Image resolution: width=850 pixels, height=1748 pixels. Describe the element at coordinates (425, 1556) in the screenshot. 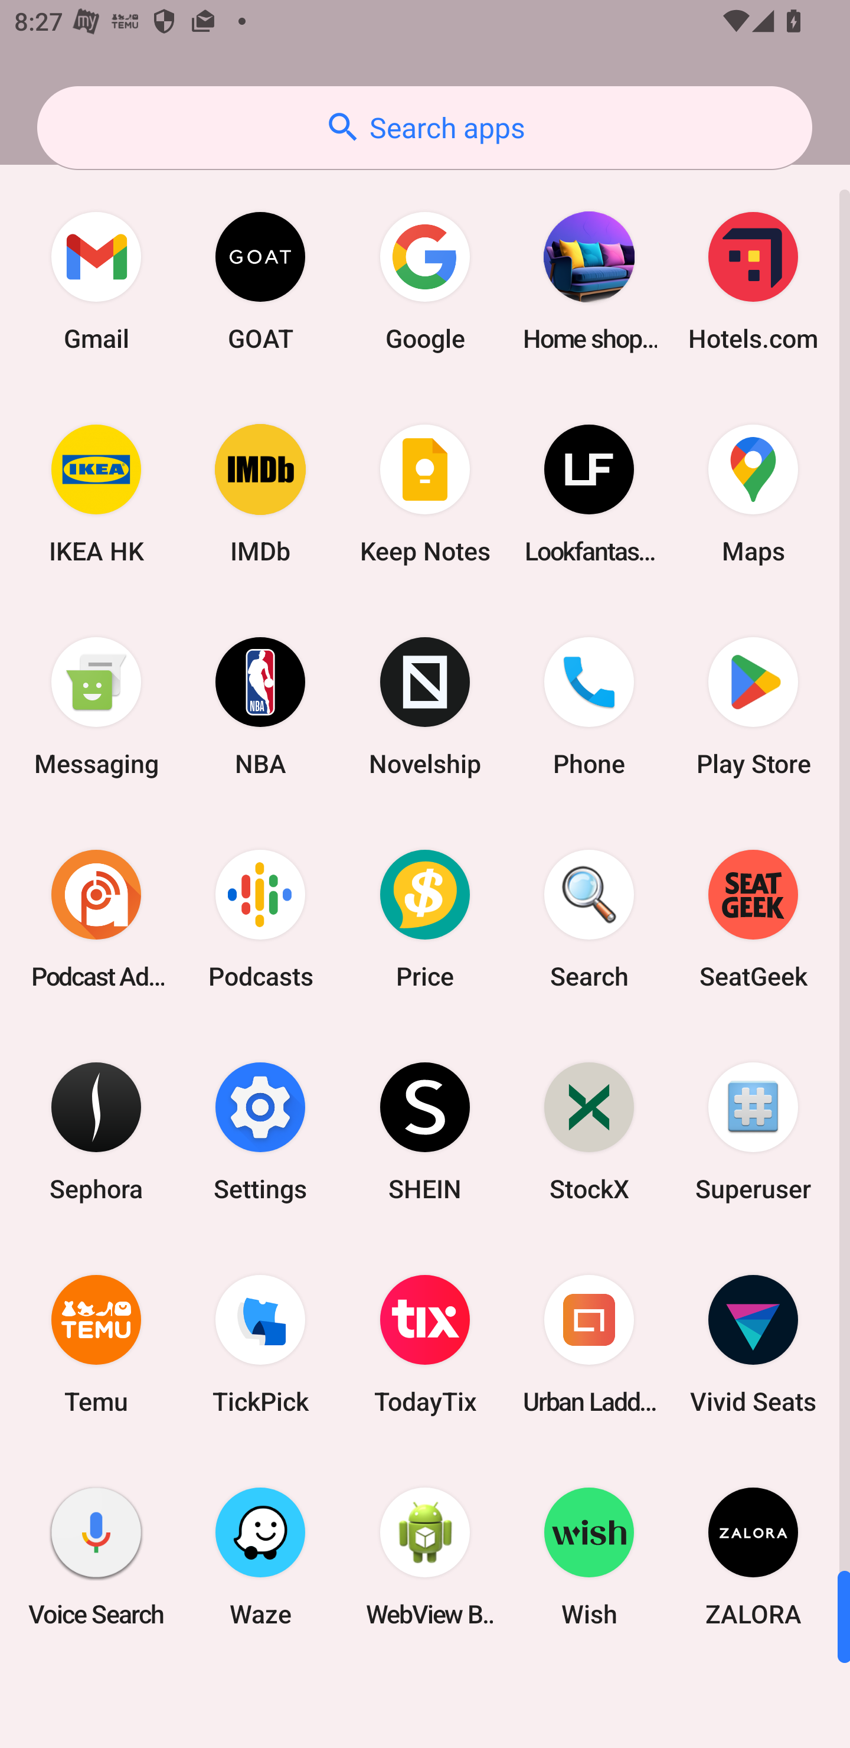

I see `WebView Browser Tester` at that location.